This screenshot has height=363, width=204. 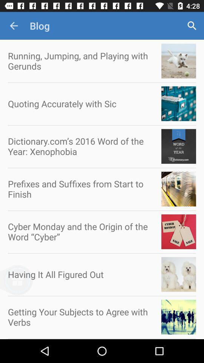 What do you see at coordinates (14, 26) in the screenshot?
I see `turn on icon next to the blog` at bounding box center [14, 26].